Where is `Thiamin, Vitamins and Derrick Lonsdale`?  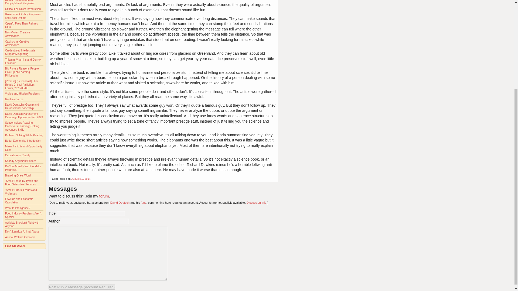
Thiamin, Vitamins and Derrick Lonsdale is located at coordinates (23, 61).